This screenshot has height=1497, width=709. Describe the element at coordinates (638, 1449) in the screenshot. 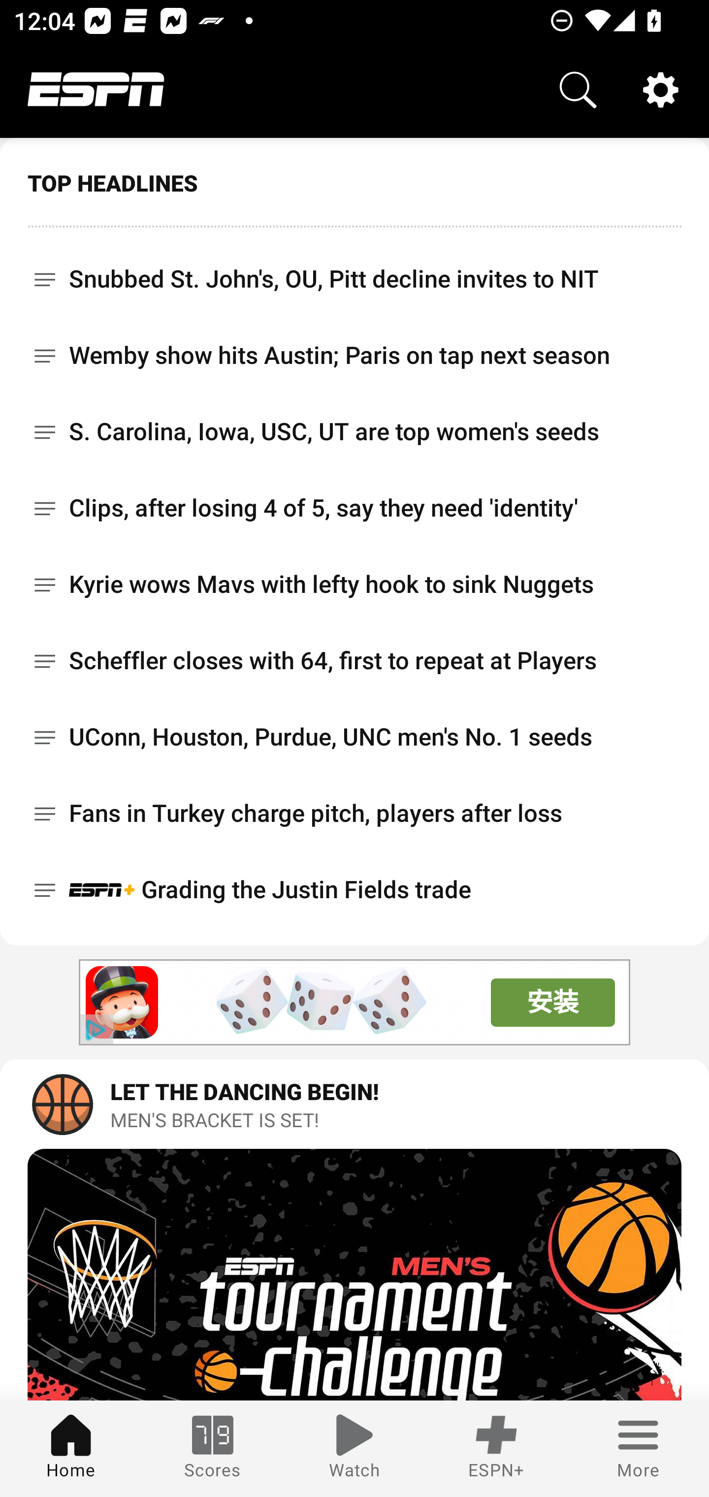

I see `More` at that location.